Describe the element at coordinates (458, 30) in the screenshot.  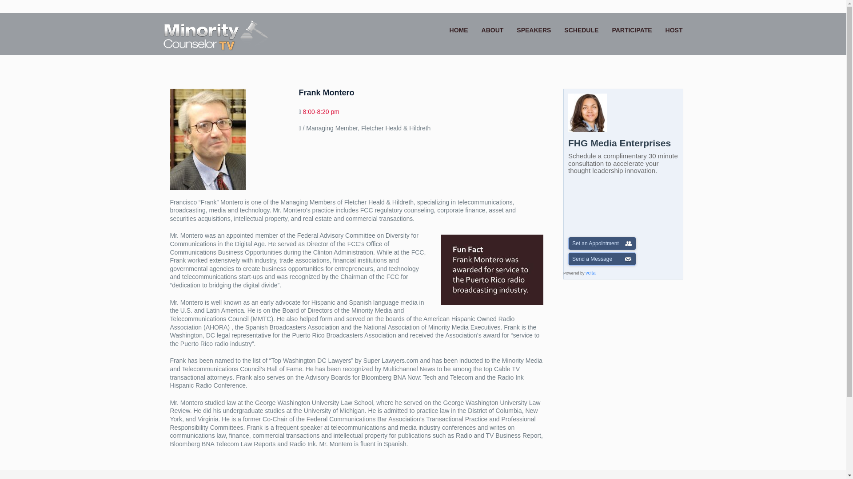
I see `HOME` at that location.